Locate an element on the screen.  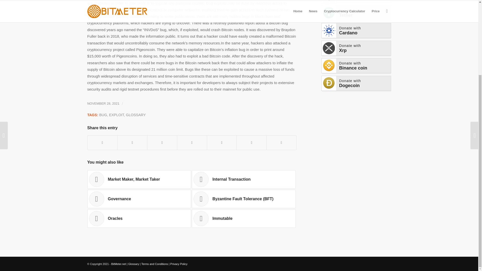
EXPLOIT is located at coordinates (116, 115).